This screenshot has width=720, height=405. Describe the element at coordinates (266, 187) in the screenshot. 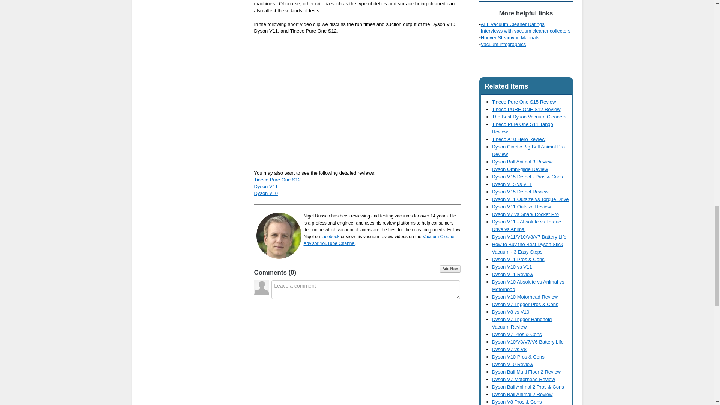

I see `Dyson V11` at that location.